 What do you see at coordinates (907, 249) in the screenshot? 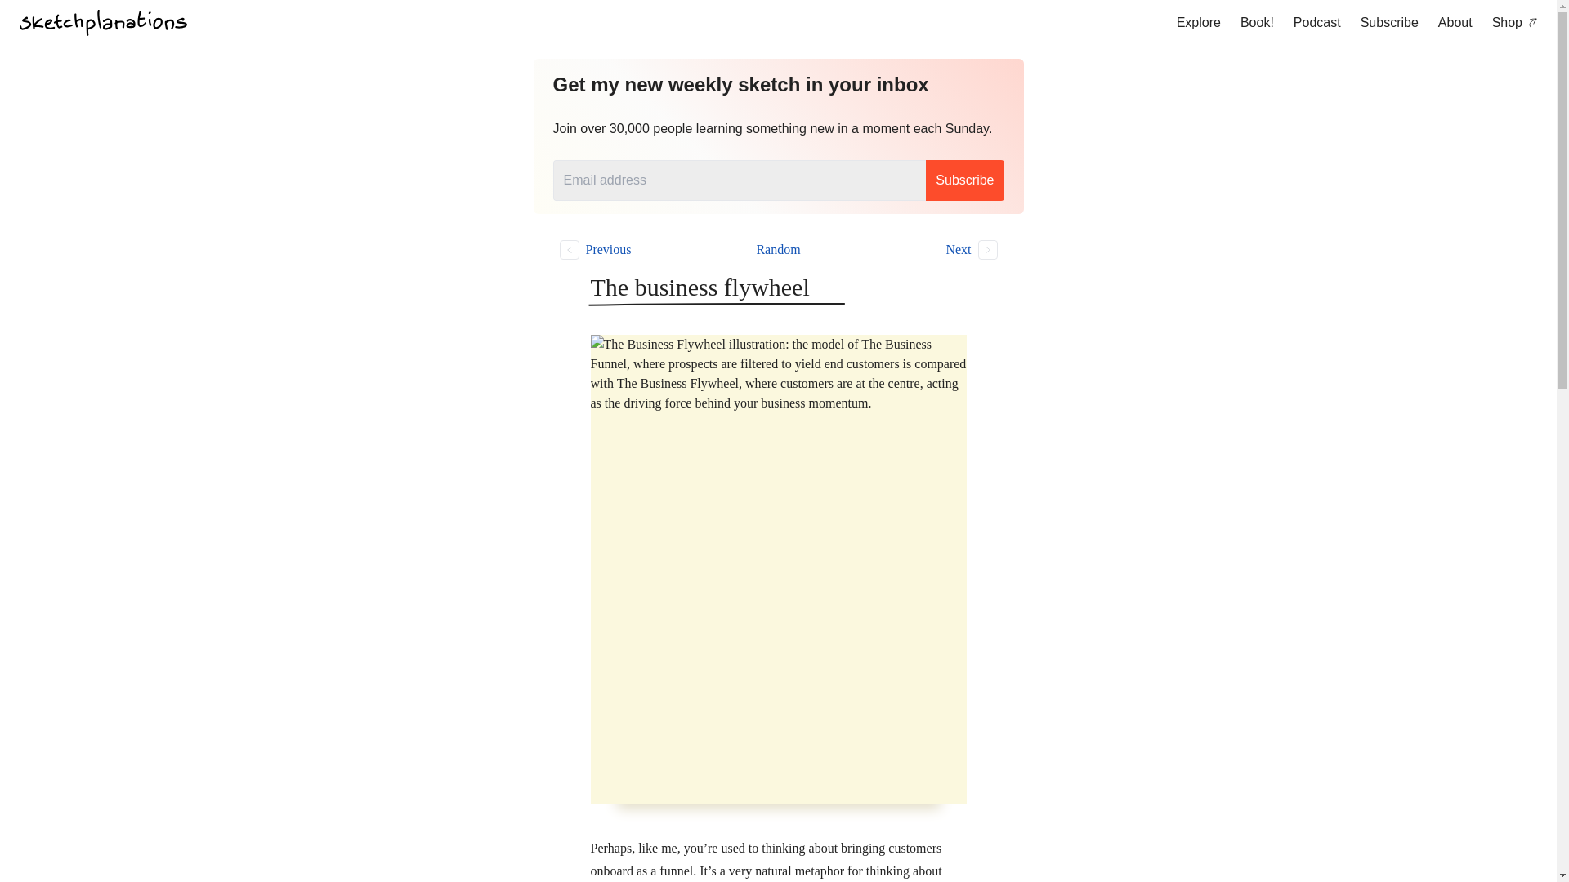
I see `Proportionality bias` at bounding box center [907, 249].